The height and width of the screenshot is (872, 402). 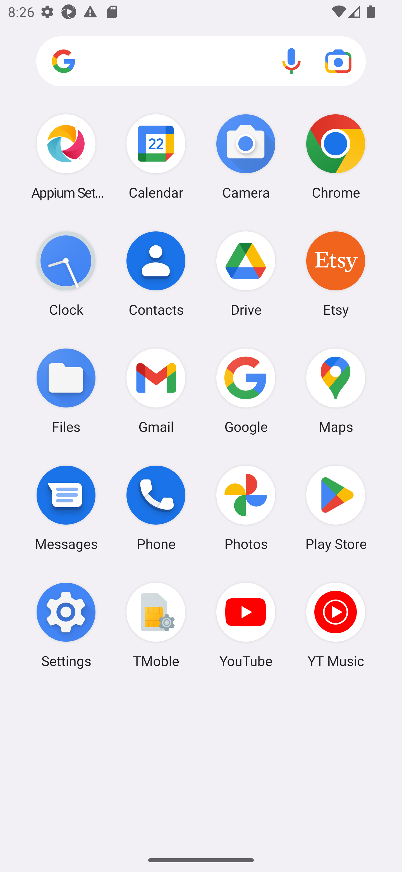 I want to click on Google, so click(x=246, y=390).